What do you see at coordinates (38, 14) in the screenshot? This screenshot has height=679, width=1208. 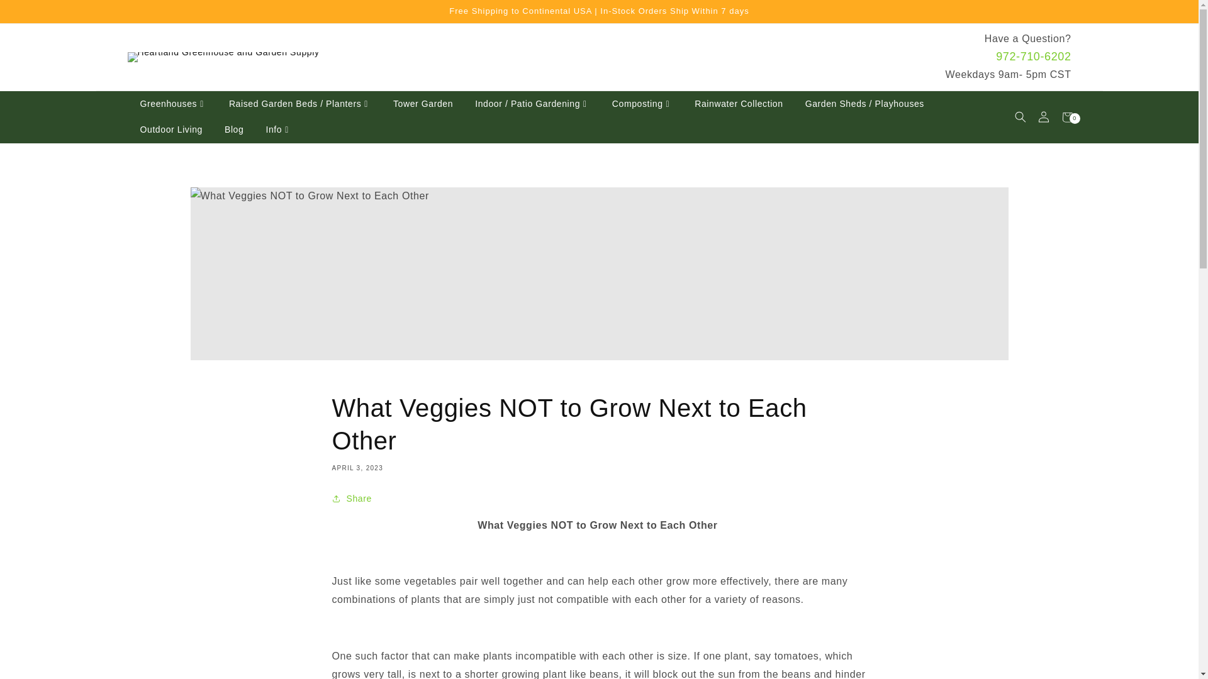 I see `Skip to content` at bounding box center [38, 14].